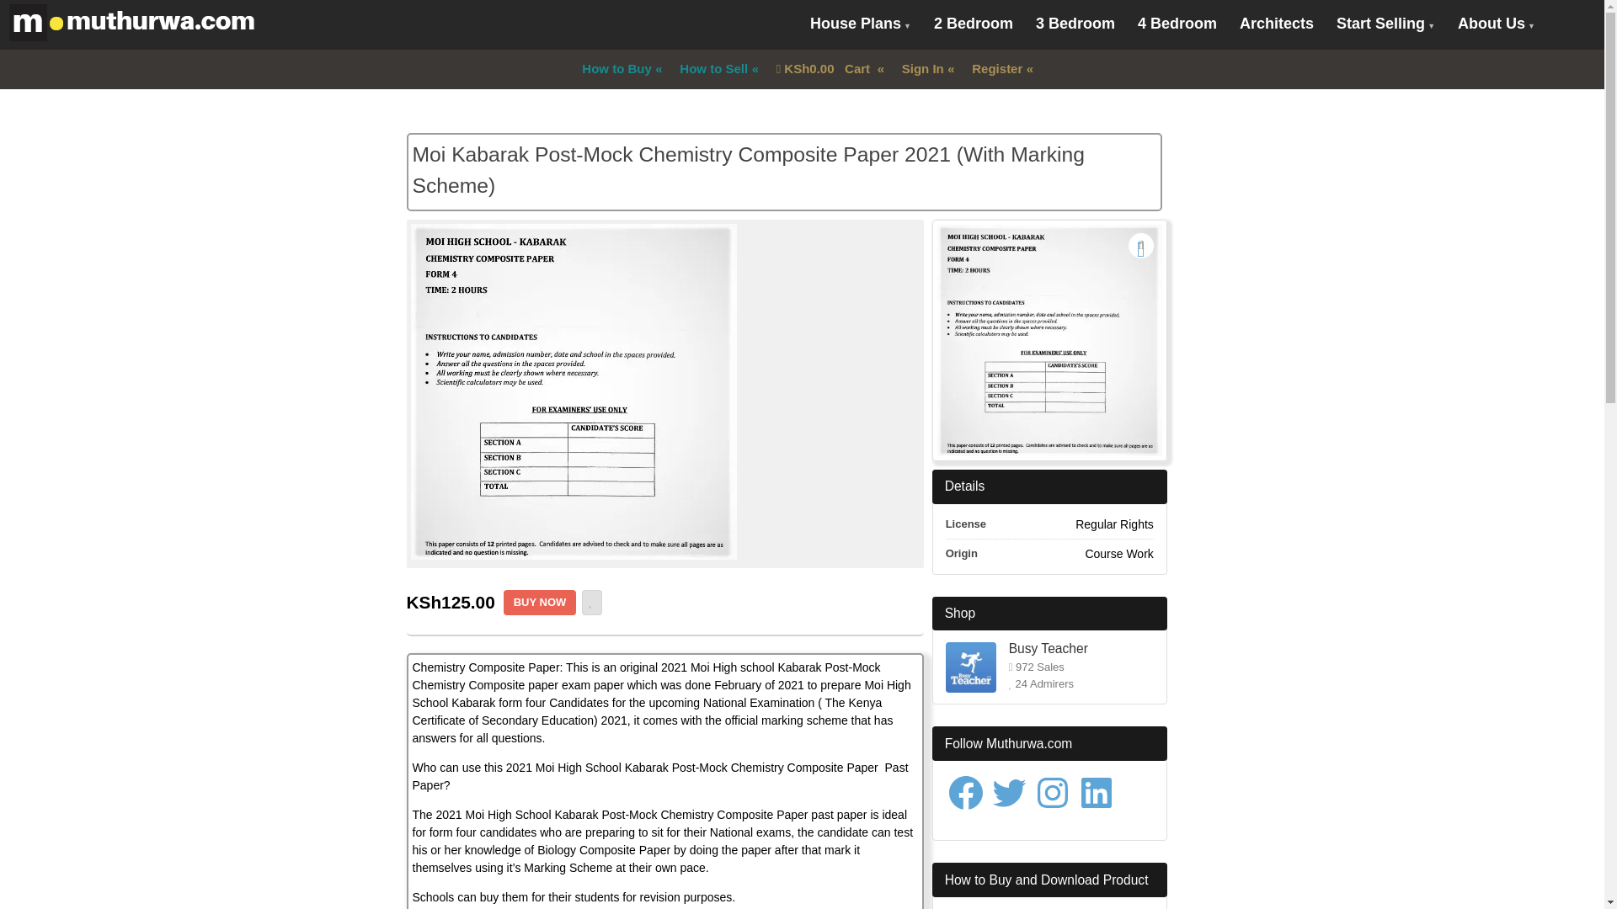  What do you see at coordinates (712, 69) in the screenshot?
I see `How to Sell` at bounding box center [712, 69].